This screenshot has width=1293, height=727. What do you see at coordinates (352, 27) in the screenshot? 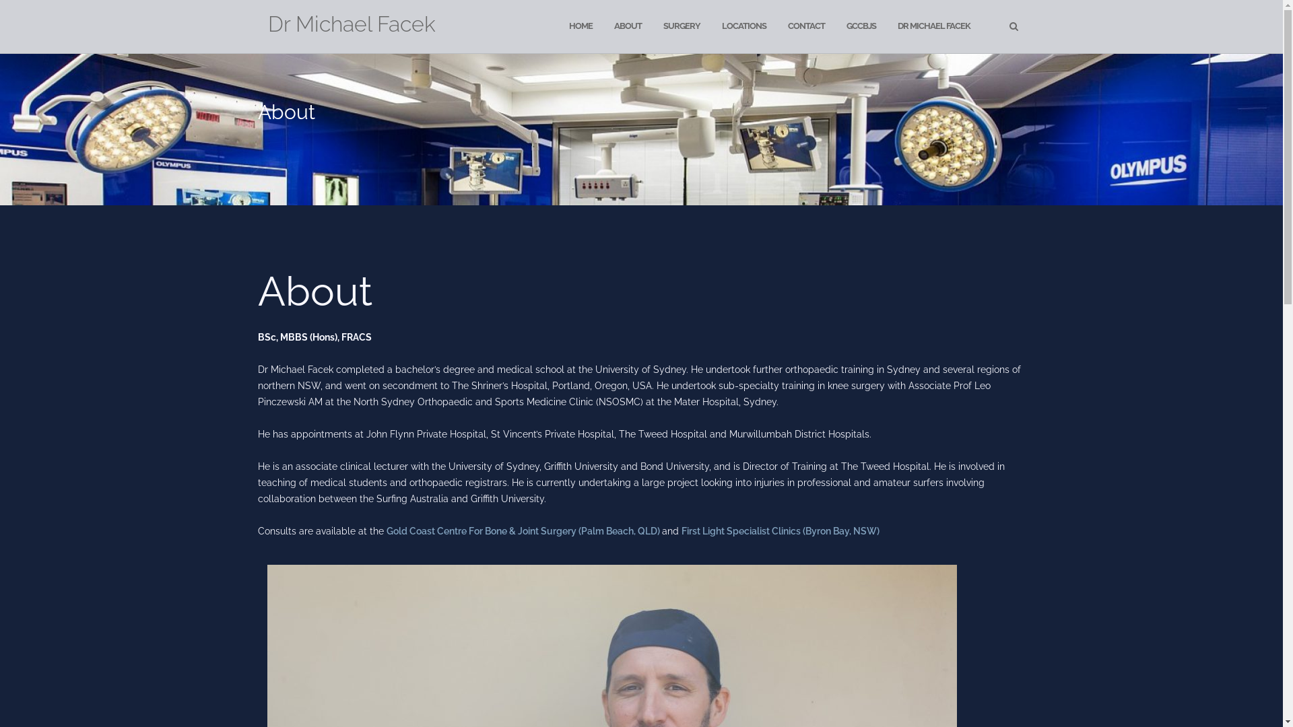
I see `Dr Michael Facek` at bounding box center [352, 27].